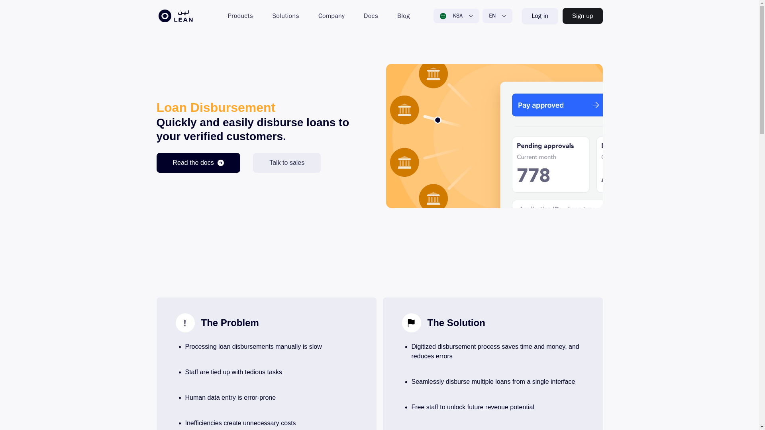 The image size is (765, 430). Describe the element at coordinates (287, 163) in the screenshot. I see `Talk to sales` at that location.